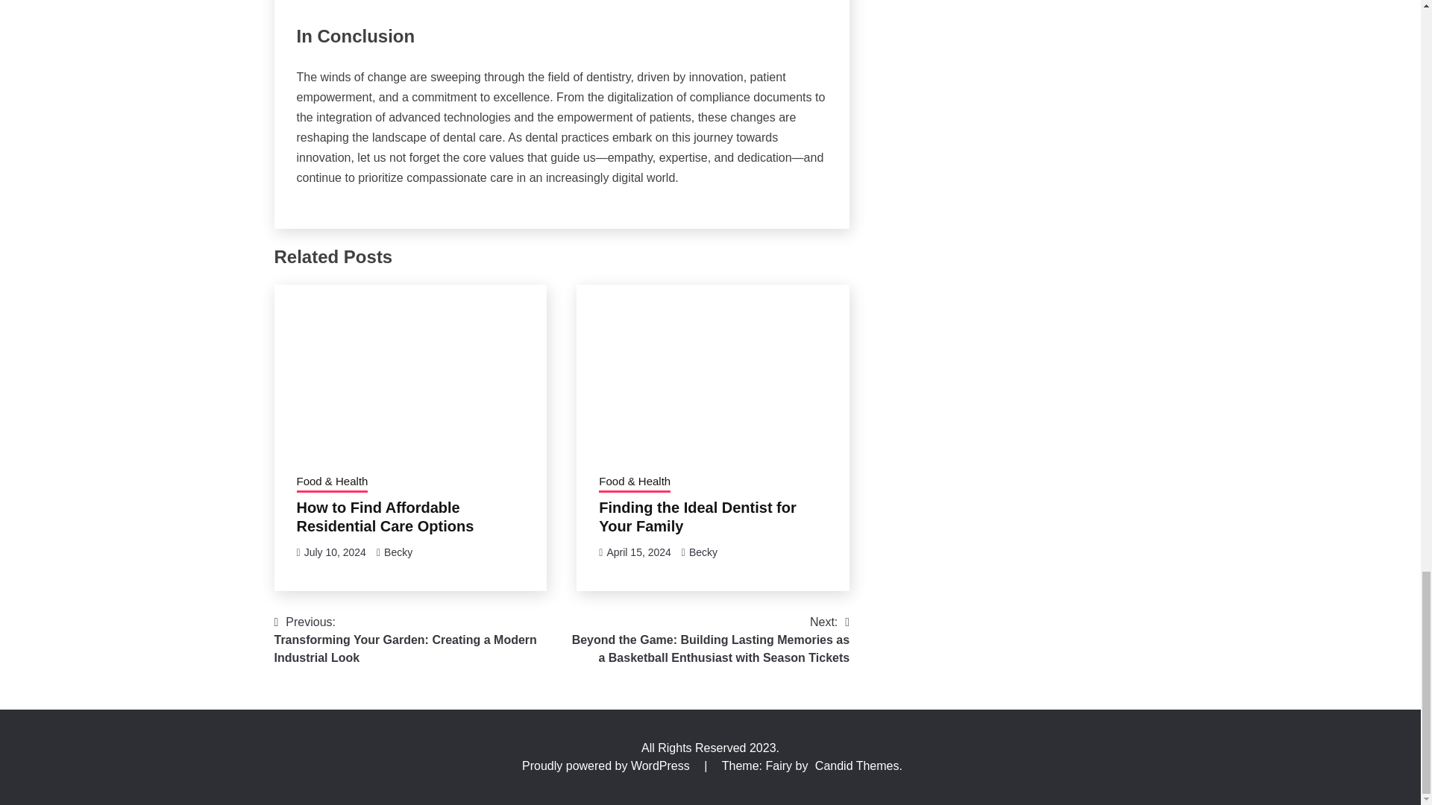  Describe the element at coordinates (703, 552) in the screenshot. I see `Becky` at that location.